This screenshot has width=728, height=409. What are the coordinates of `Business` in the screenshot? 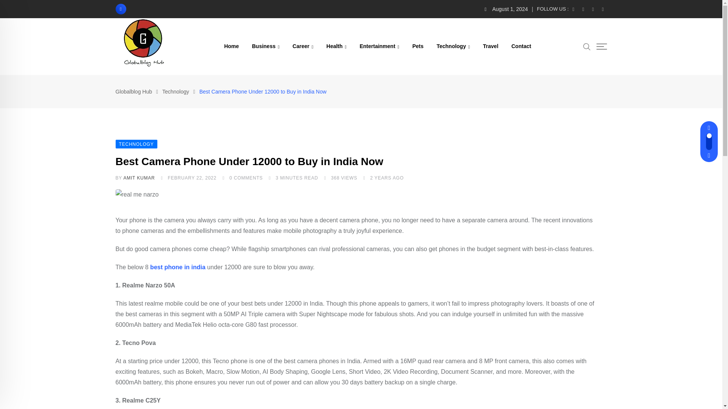 It's located at (265, 46).